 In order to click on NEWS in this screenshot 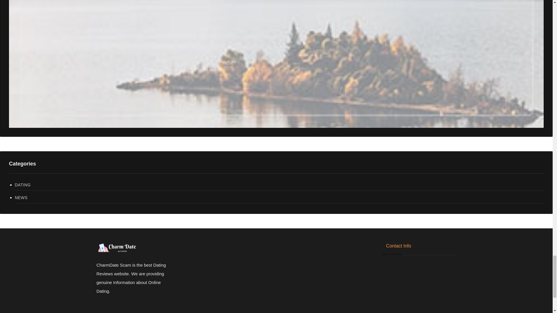, I will do `click(279, 198)`.